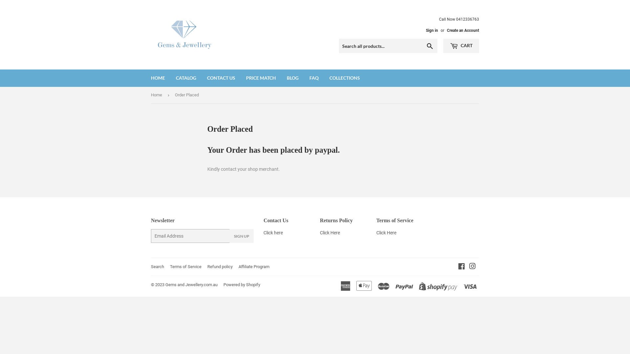  Describe the element at coordinates (242, 285) in the screenshot. I see `Powered by Shopify` at that location.